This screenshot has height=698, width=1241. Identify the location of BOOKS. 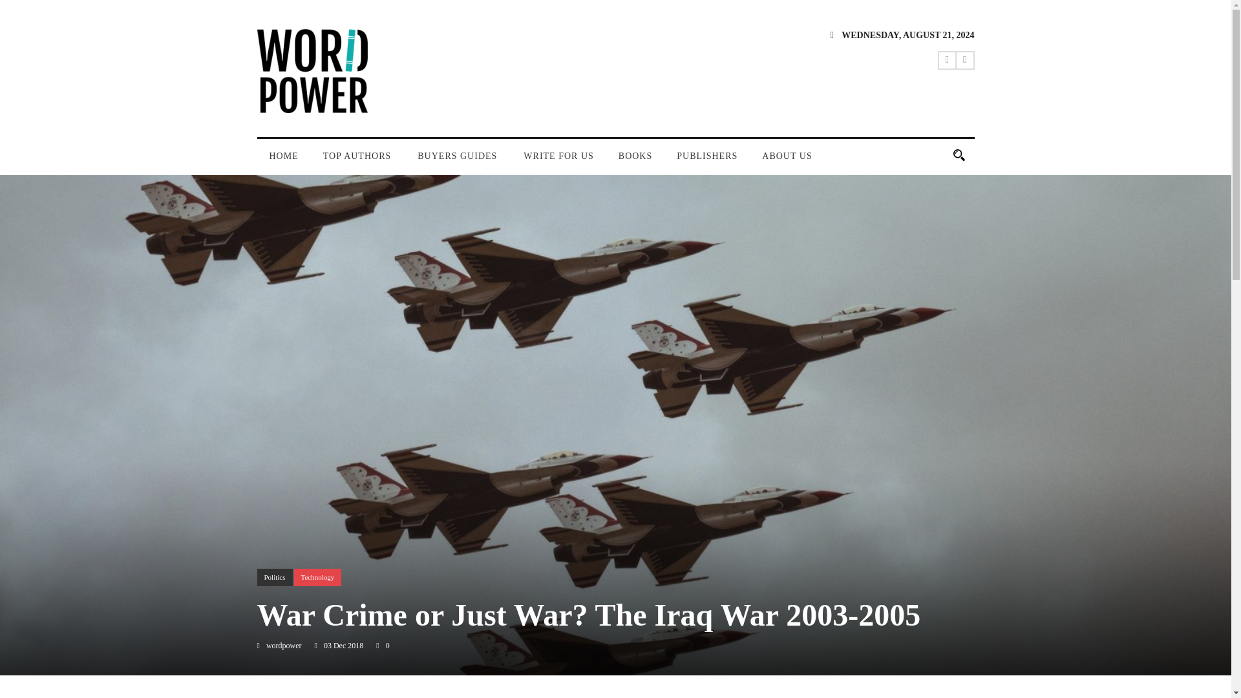
(635, 162).